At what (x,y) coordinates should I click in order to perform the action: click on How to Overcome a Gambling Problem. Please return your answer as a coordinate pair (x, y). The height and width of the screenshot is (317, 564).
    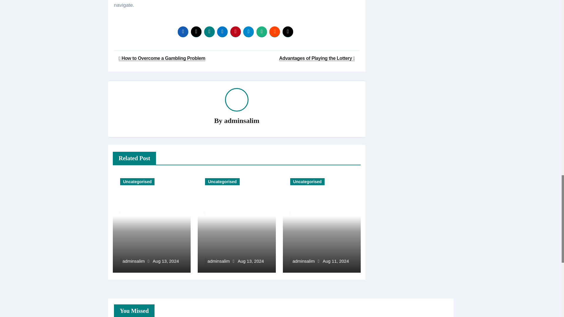
    Looking at the image, I should click on (162, 58).